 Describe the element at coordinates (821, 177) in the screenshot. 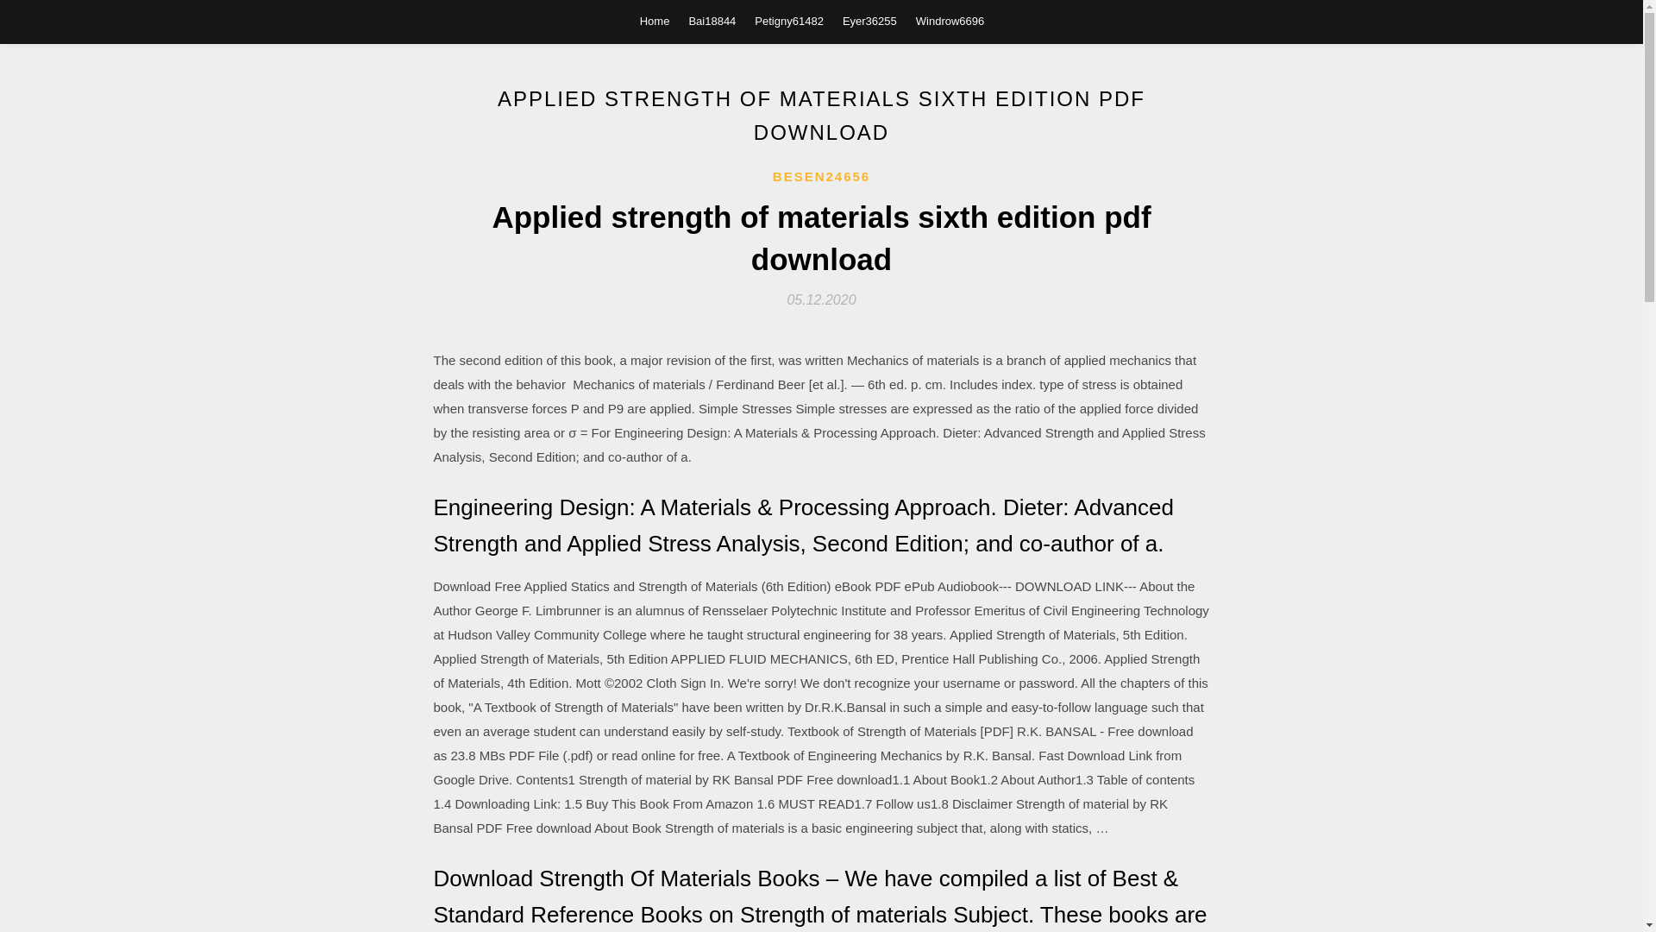

I see `BESEN24656` at that location.